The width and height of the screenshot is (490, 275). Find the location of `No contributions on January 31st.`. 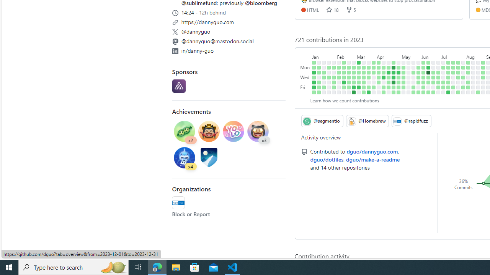

No contributions on January 31st. is located at coordinates (334, 73).